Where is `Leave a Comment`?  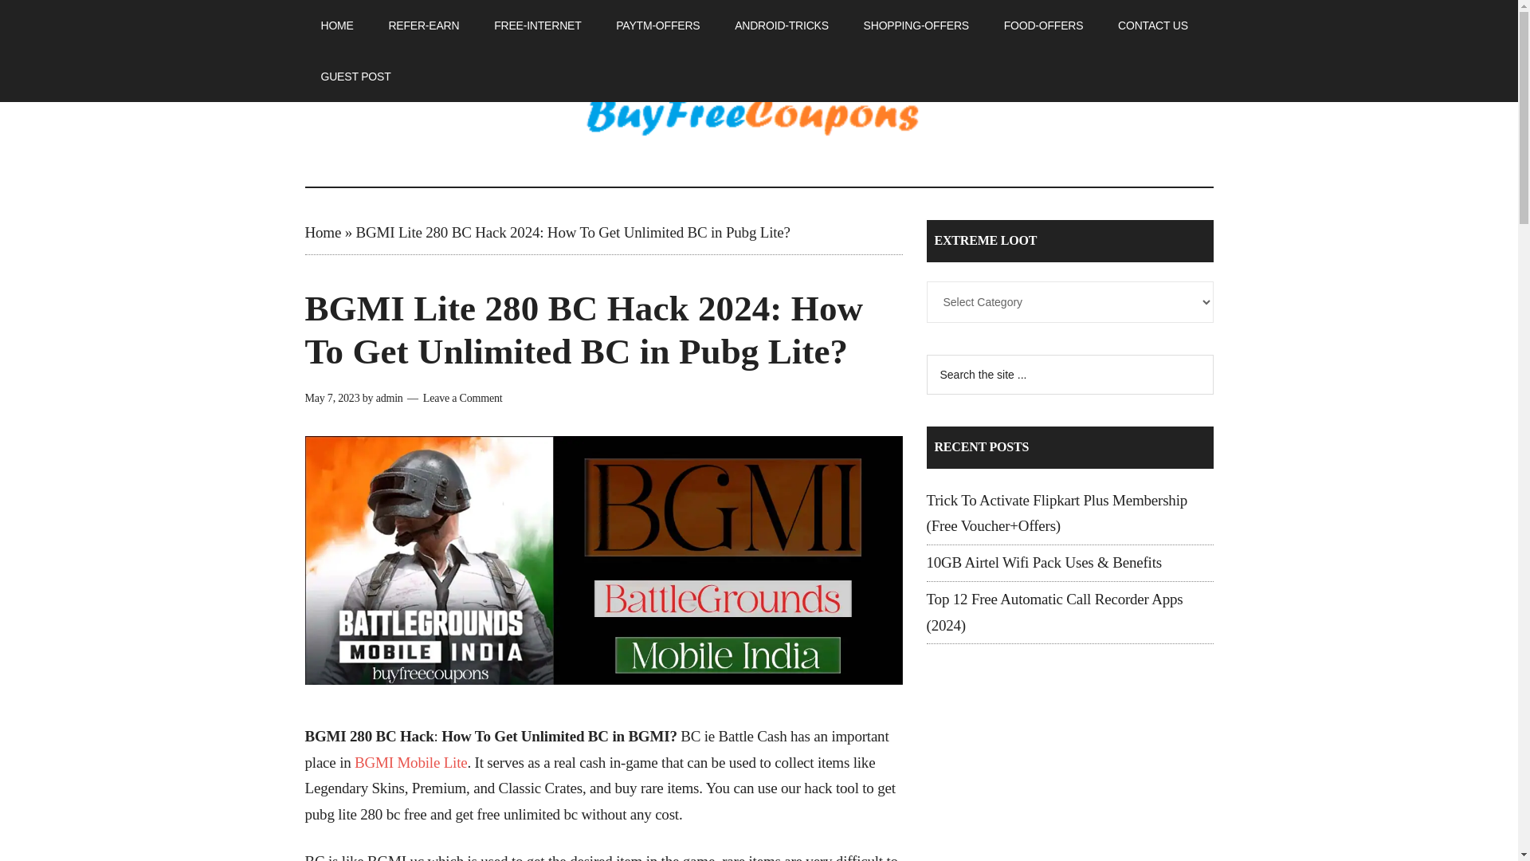 Leave a Comment is located at coordinates (463, 398).